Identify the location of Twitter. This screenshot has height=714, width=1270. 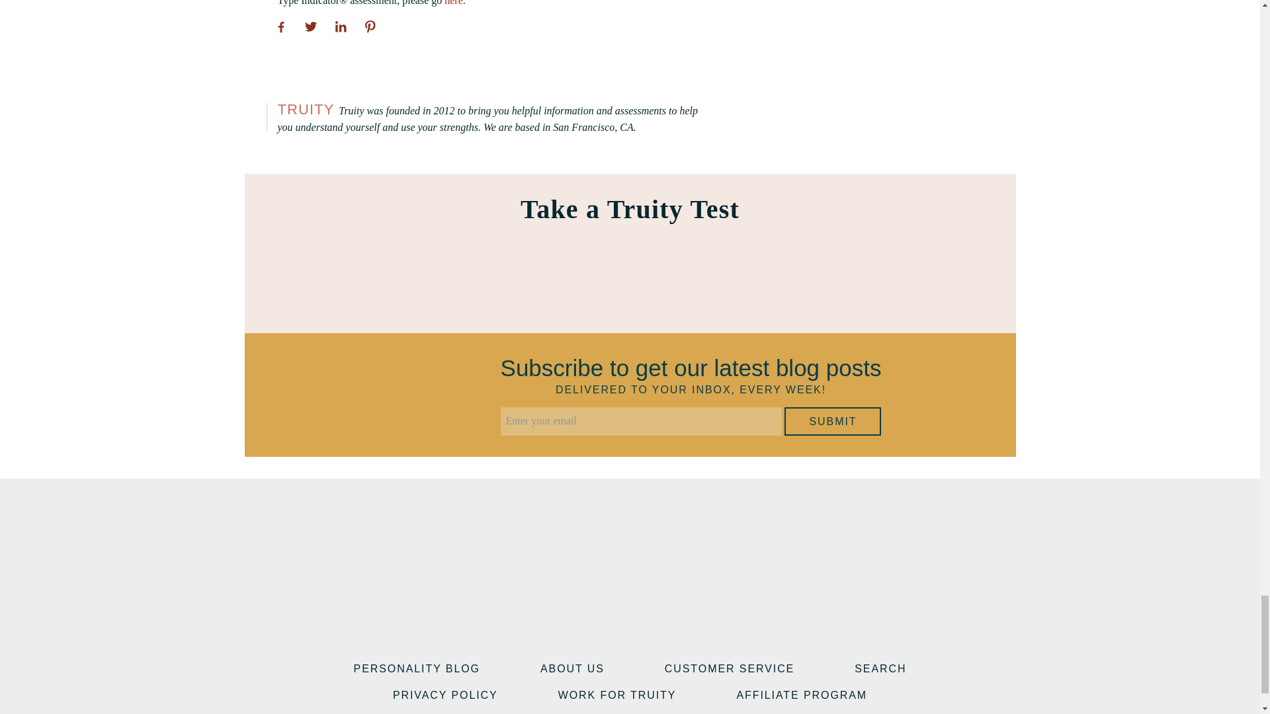
(310, 26).